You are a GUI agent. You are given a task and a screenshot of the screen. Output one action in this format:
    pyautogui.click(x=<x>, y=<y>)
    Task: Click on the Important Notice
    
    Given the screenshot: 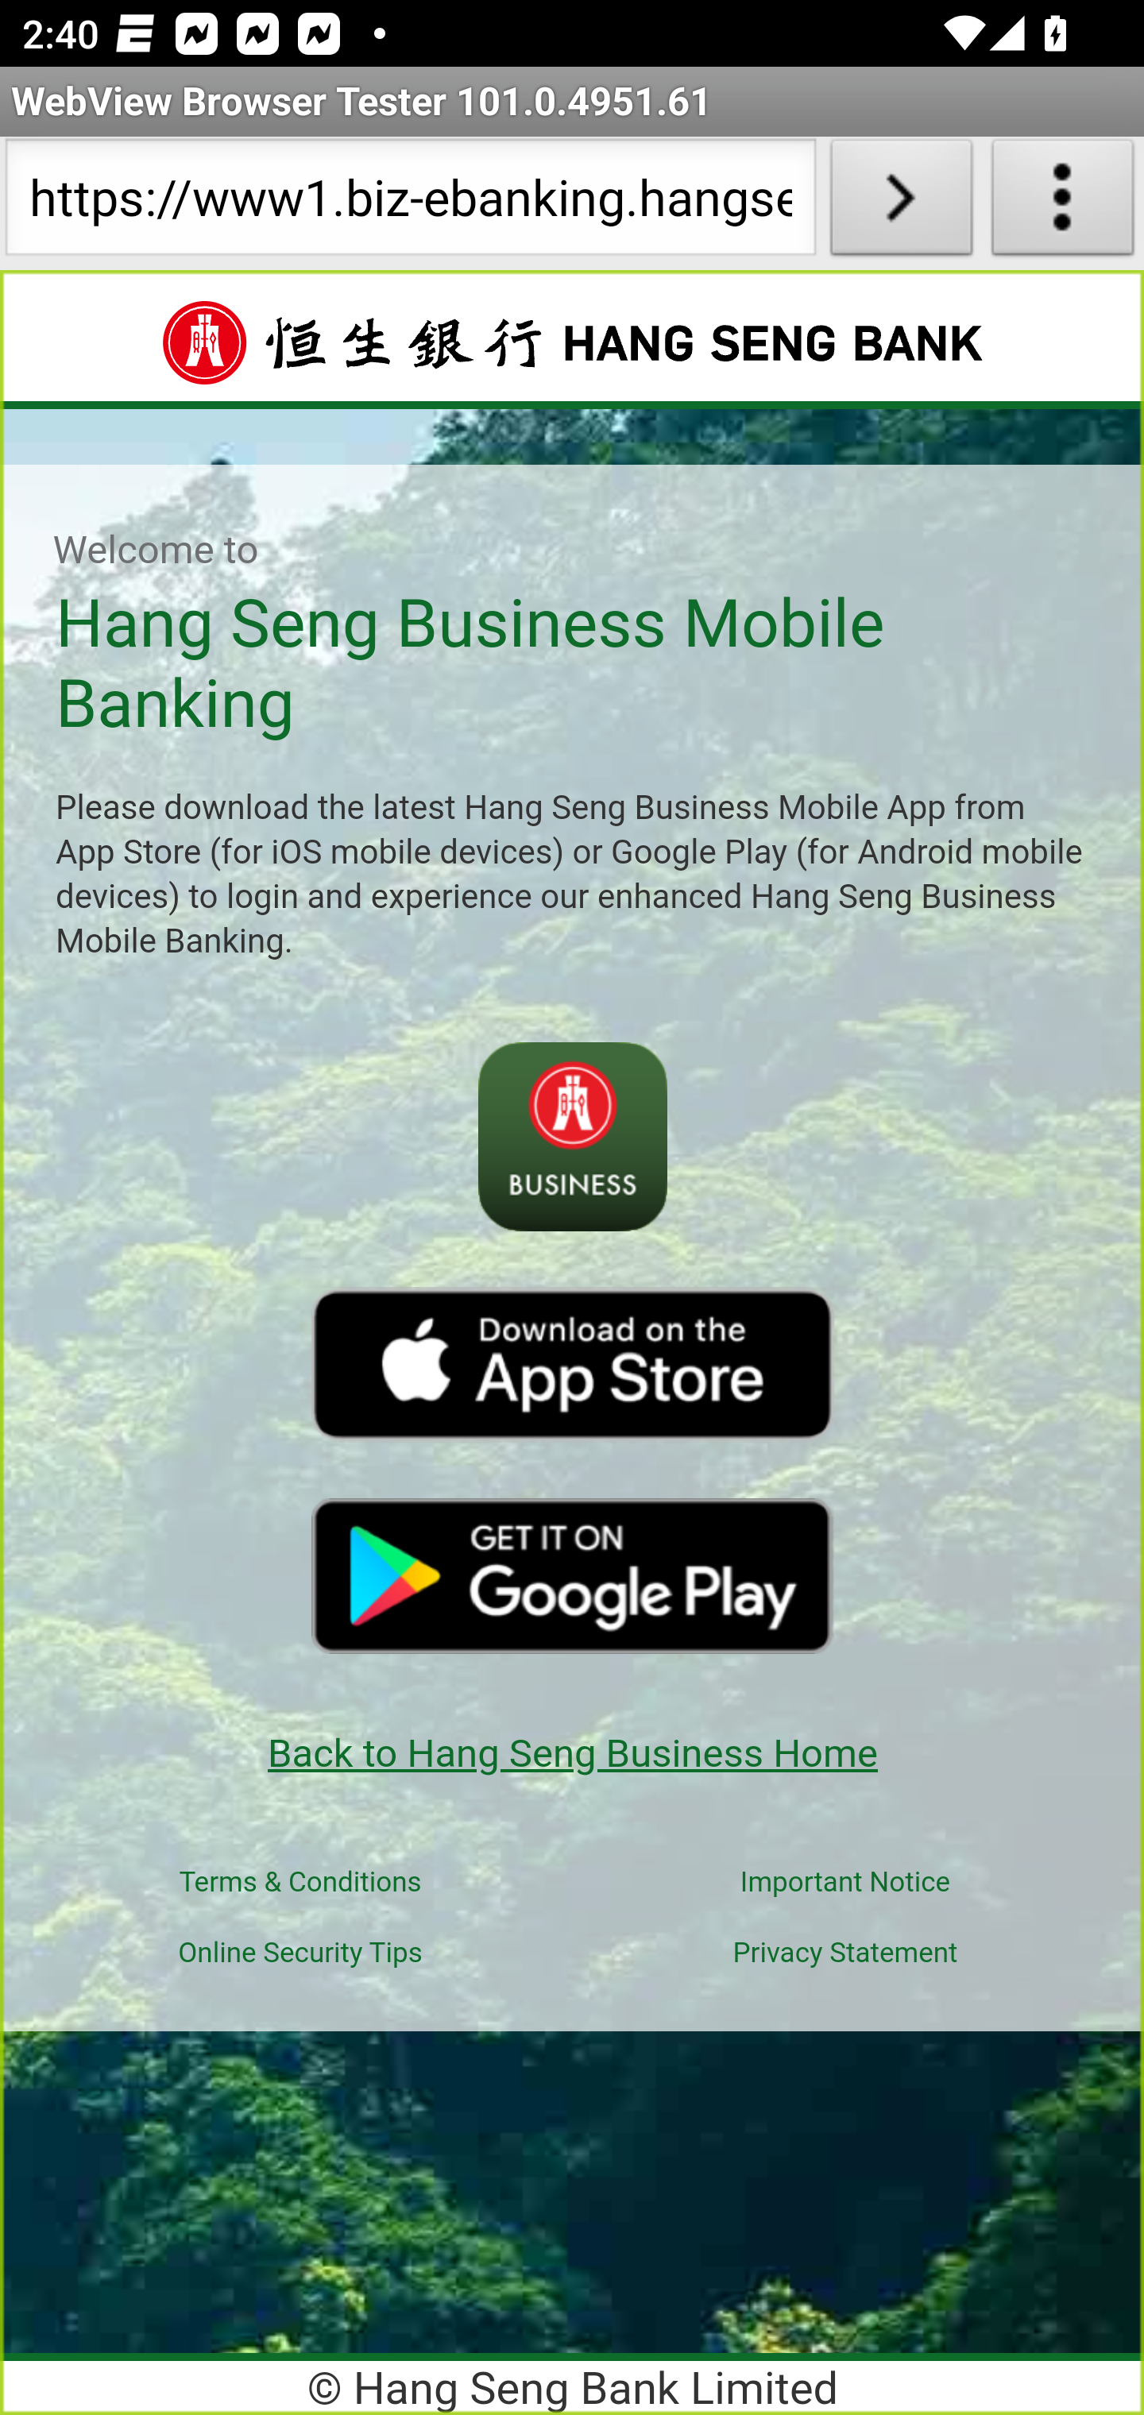 What is the action you would take?
    pyautogui.click(x=846, y=1883)
    